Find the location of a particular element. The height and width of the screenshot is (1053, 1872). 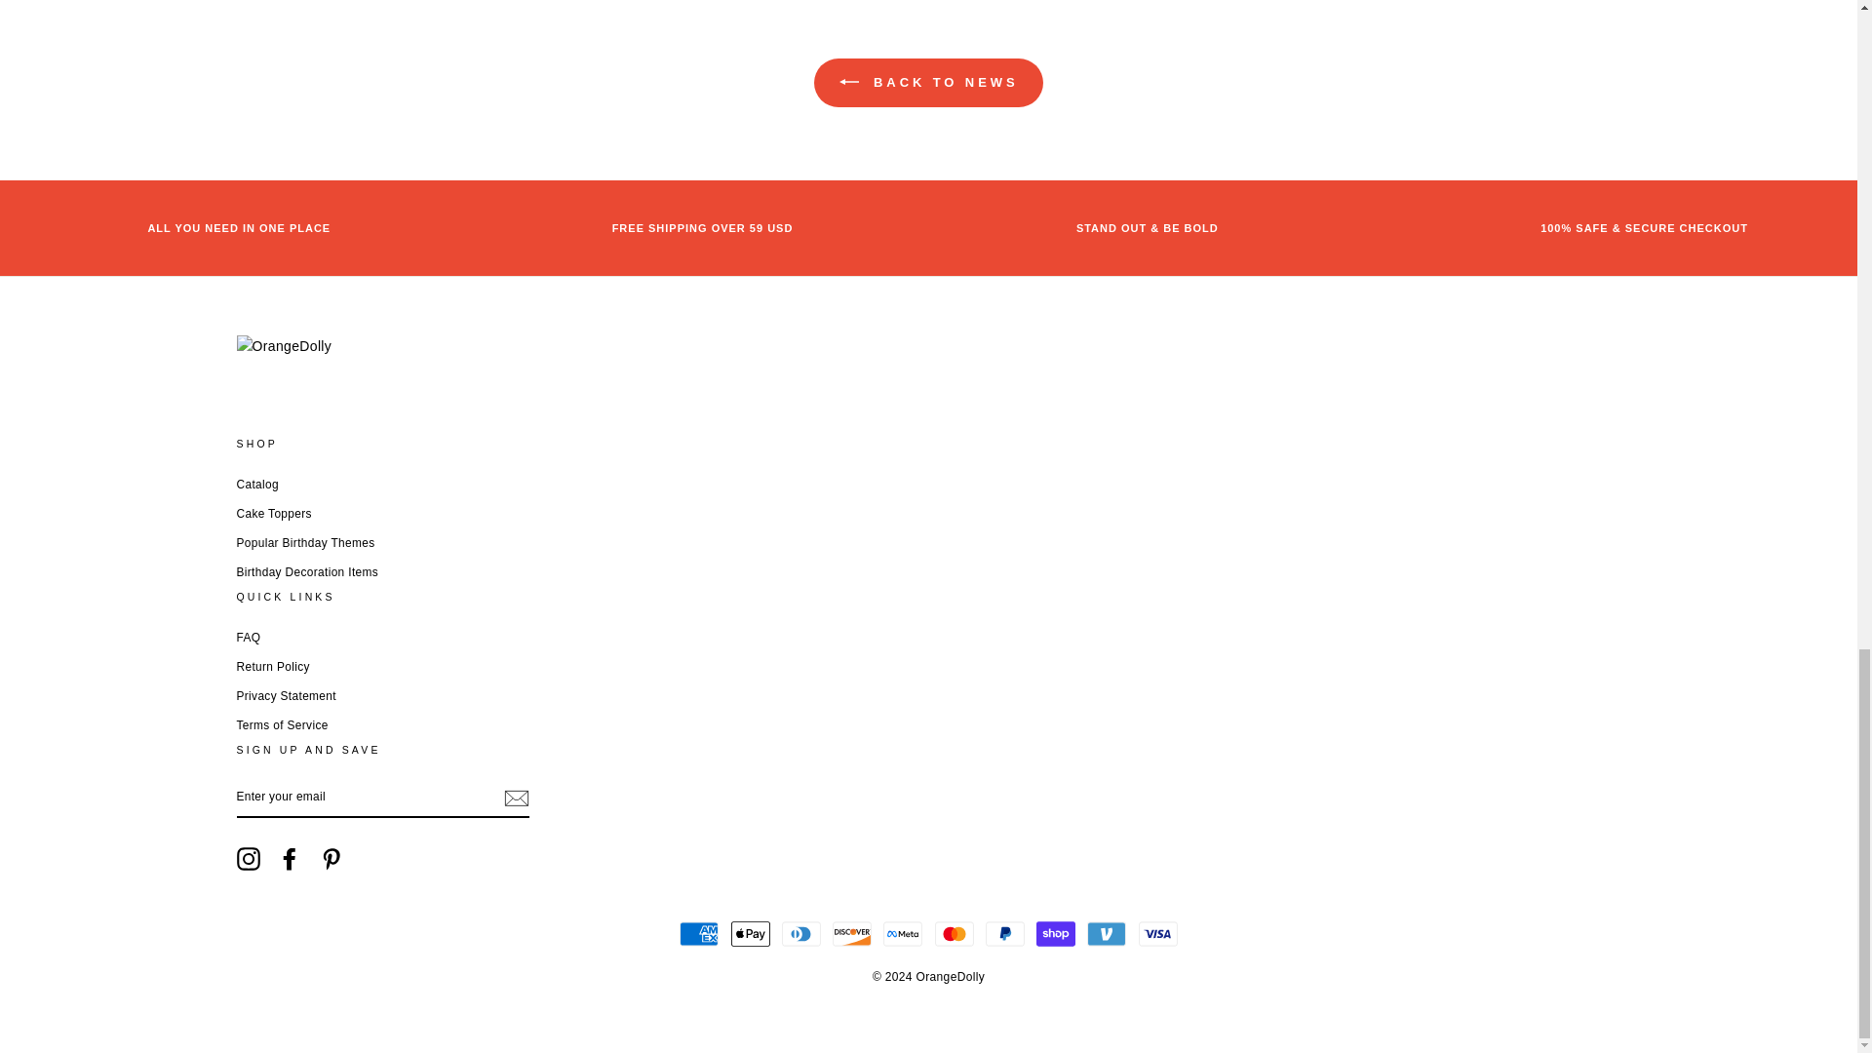

PayPal is located at coordinates (1004, 934).